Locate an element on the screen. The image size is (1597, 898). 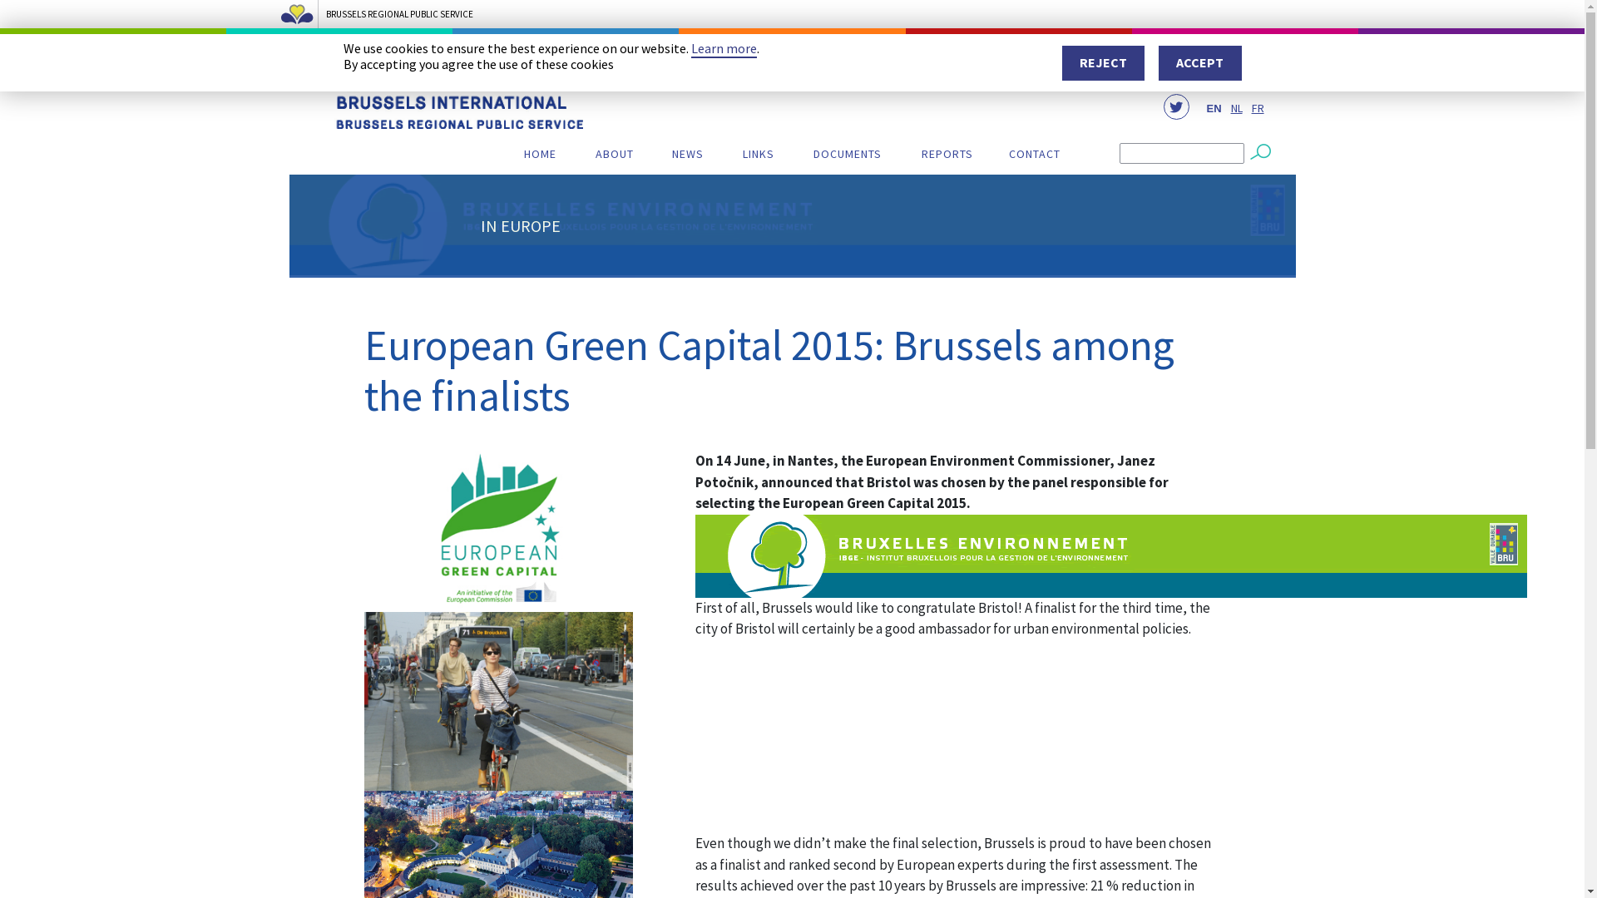
REPORTS is located at coordinates (948, 158).